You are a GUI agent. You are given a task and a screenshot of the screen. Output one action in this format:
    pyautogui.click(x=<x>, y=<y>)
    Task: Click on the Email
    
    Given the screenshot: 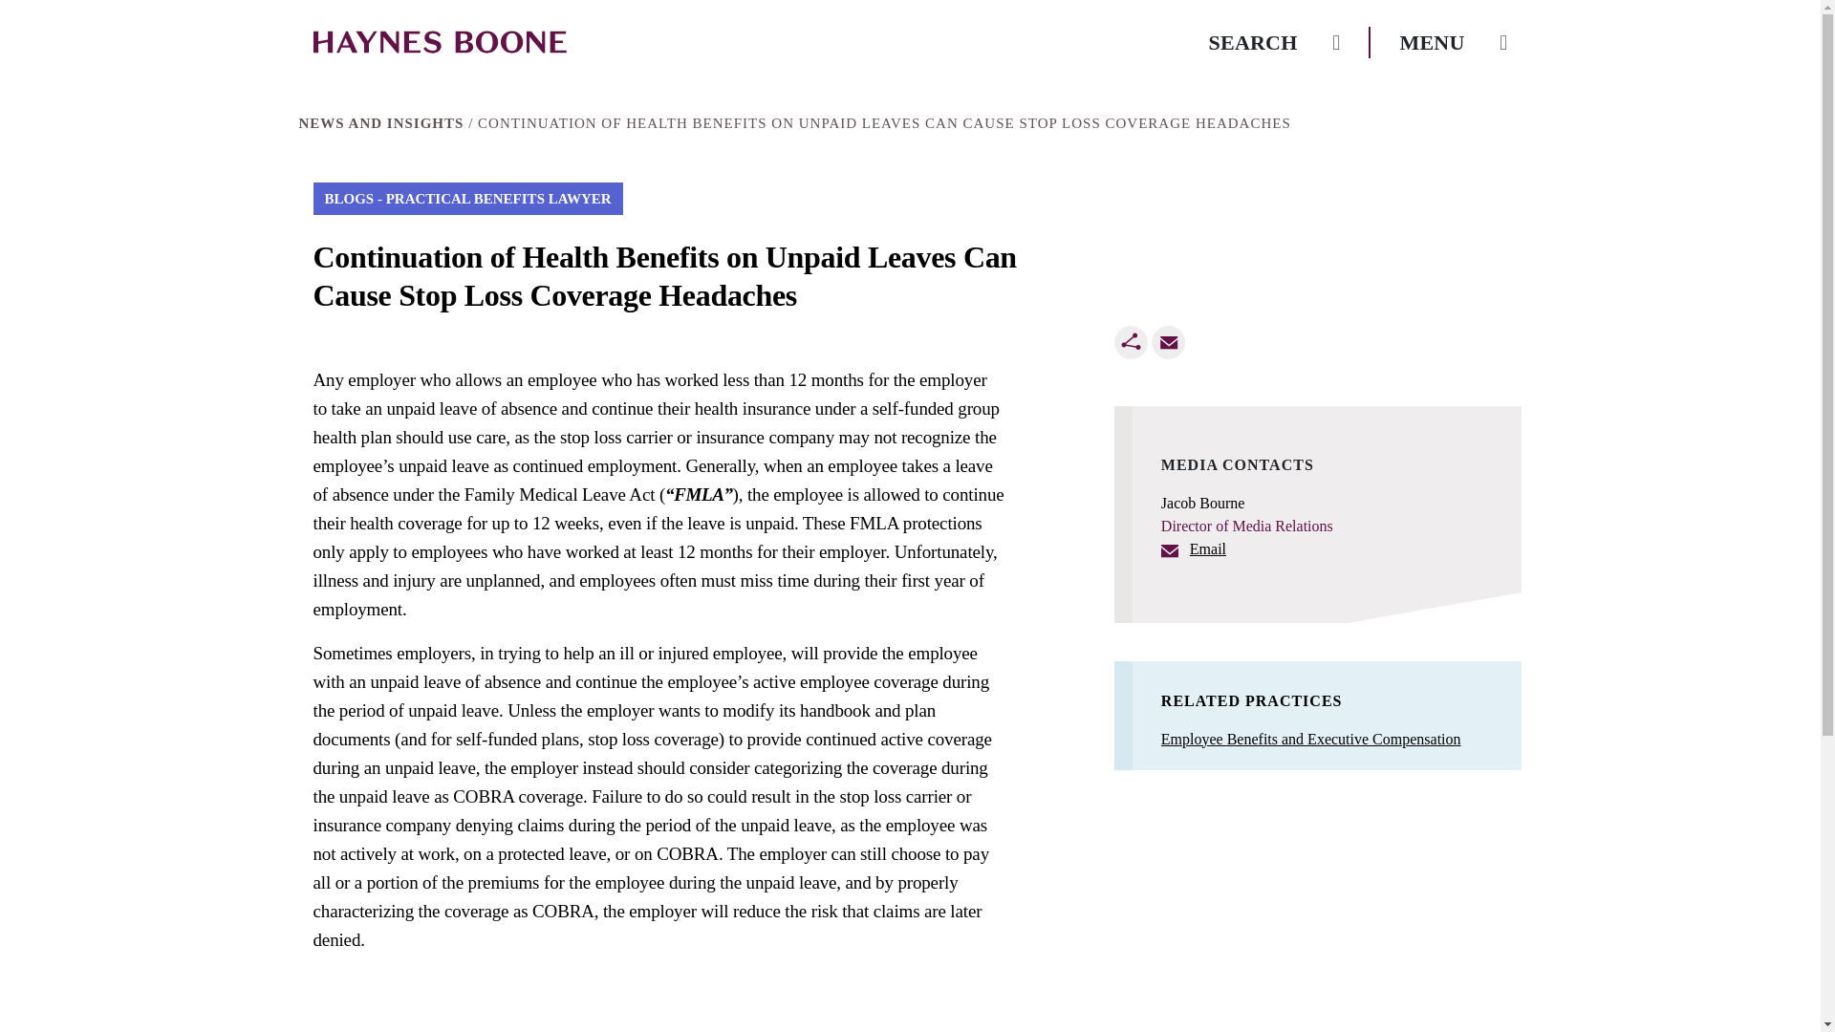 What is the action you would take?
    pyautogui.click(x=1168, y=341)
    